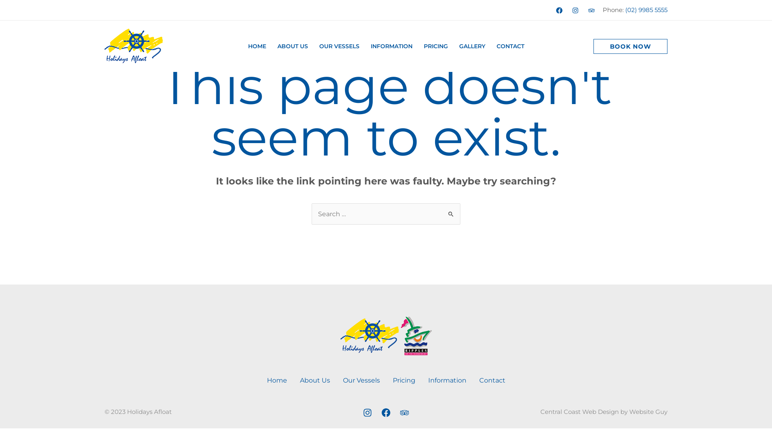 The height and width of the screenshot is (434, 772). What do you see at coordinates (436, 46) in the screenshot?
I see `PRICING` at bounding box center [436, 46].